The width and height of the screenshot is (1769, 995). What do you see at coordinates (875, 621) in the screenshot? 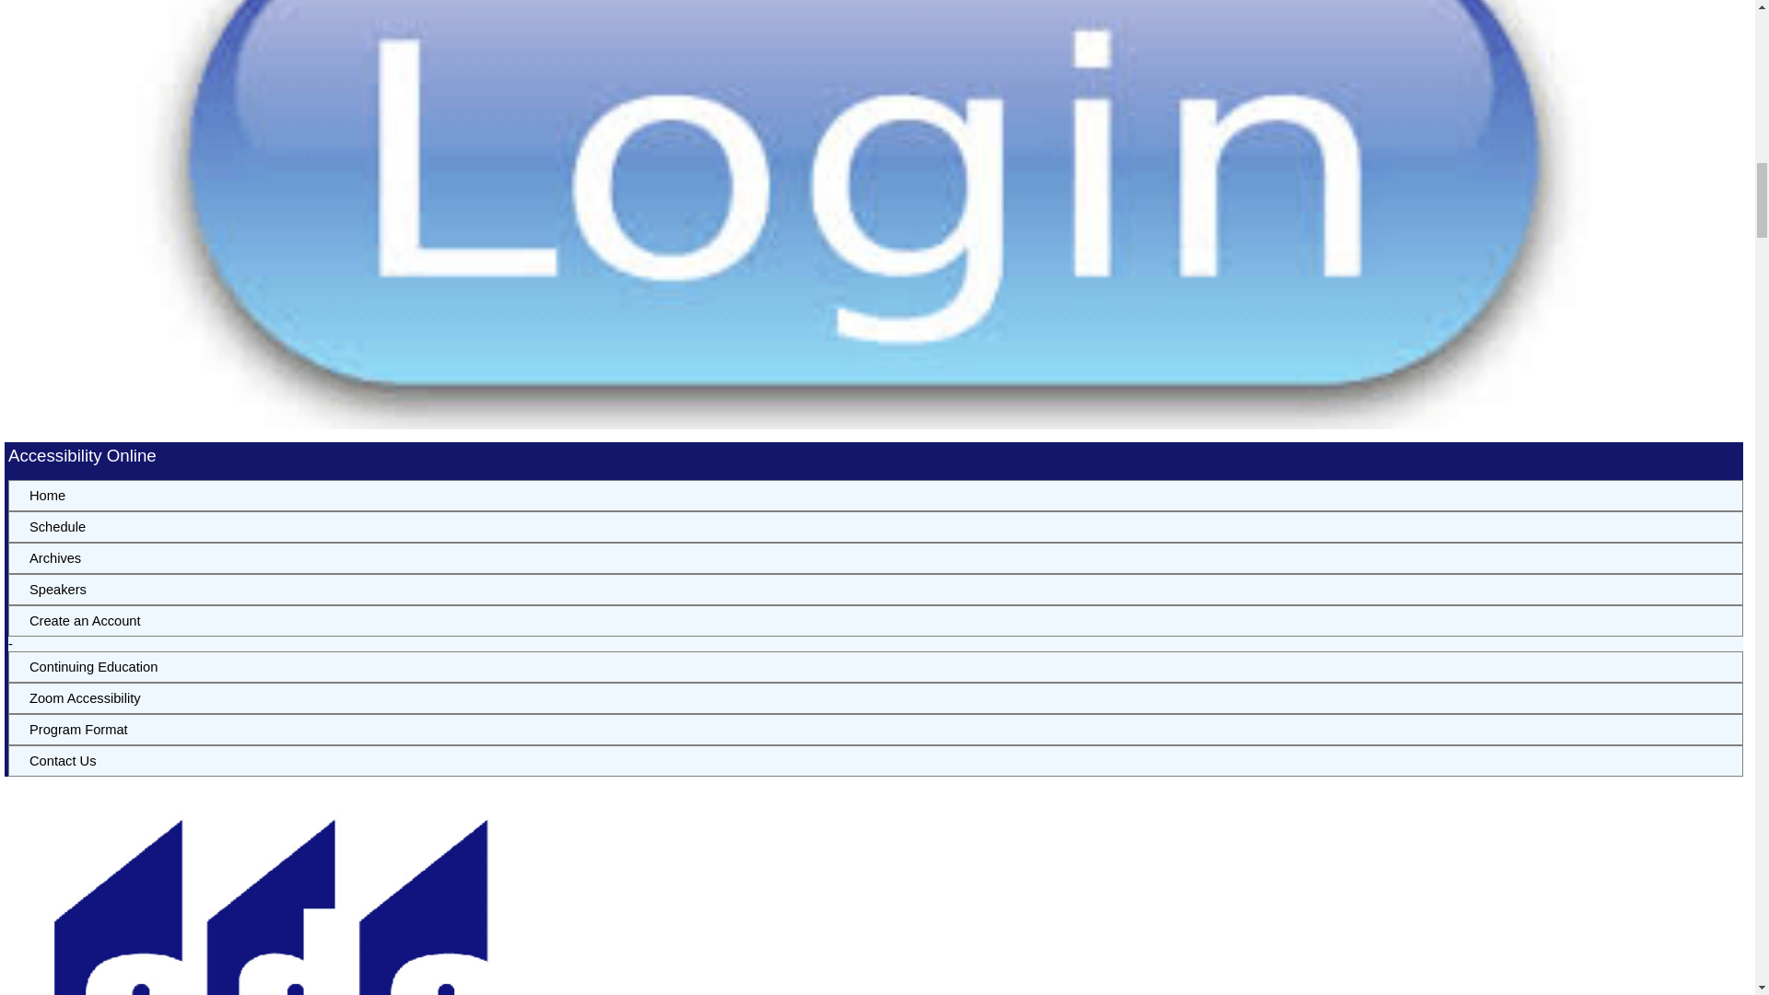
I see `Create an Account` at bounding box center [875, 621].